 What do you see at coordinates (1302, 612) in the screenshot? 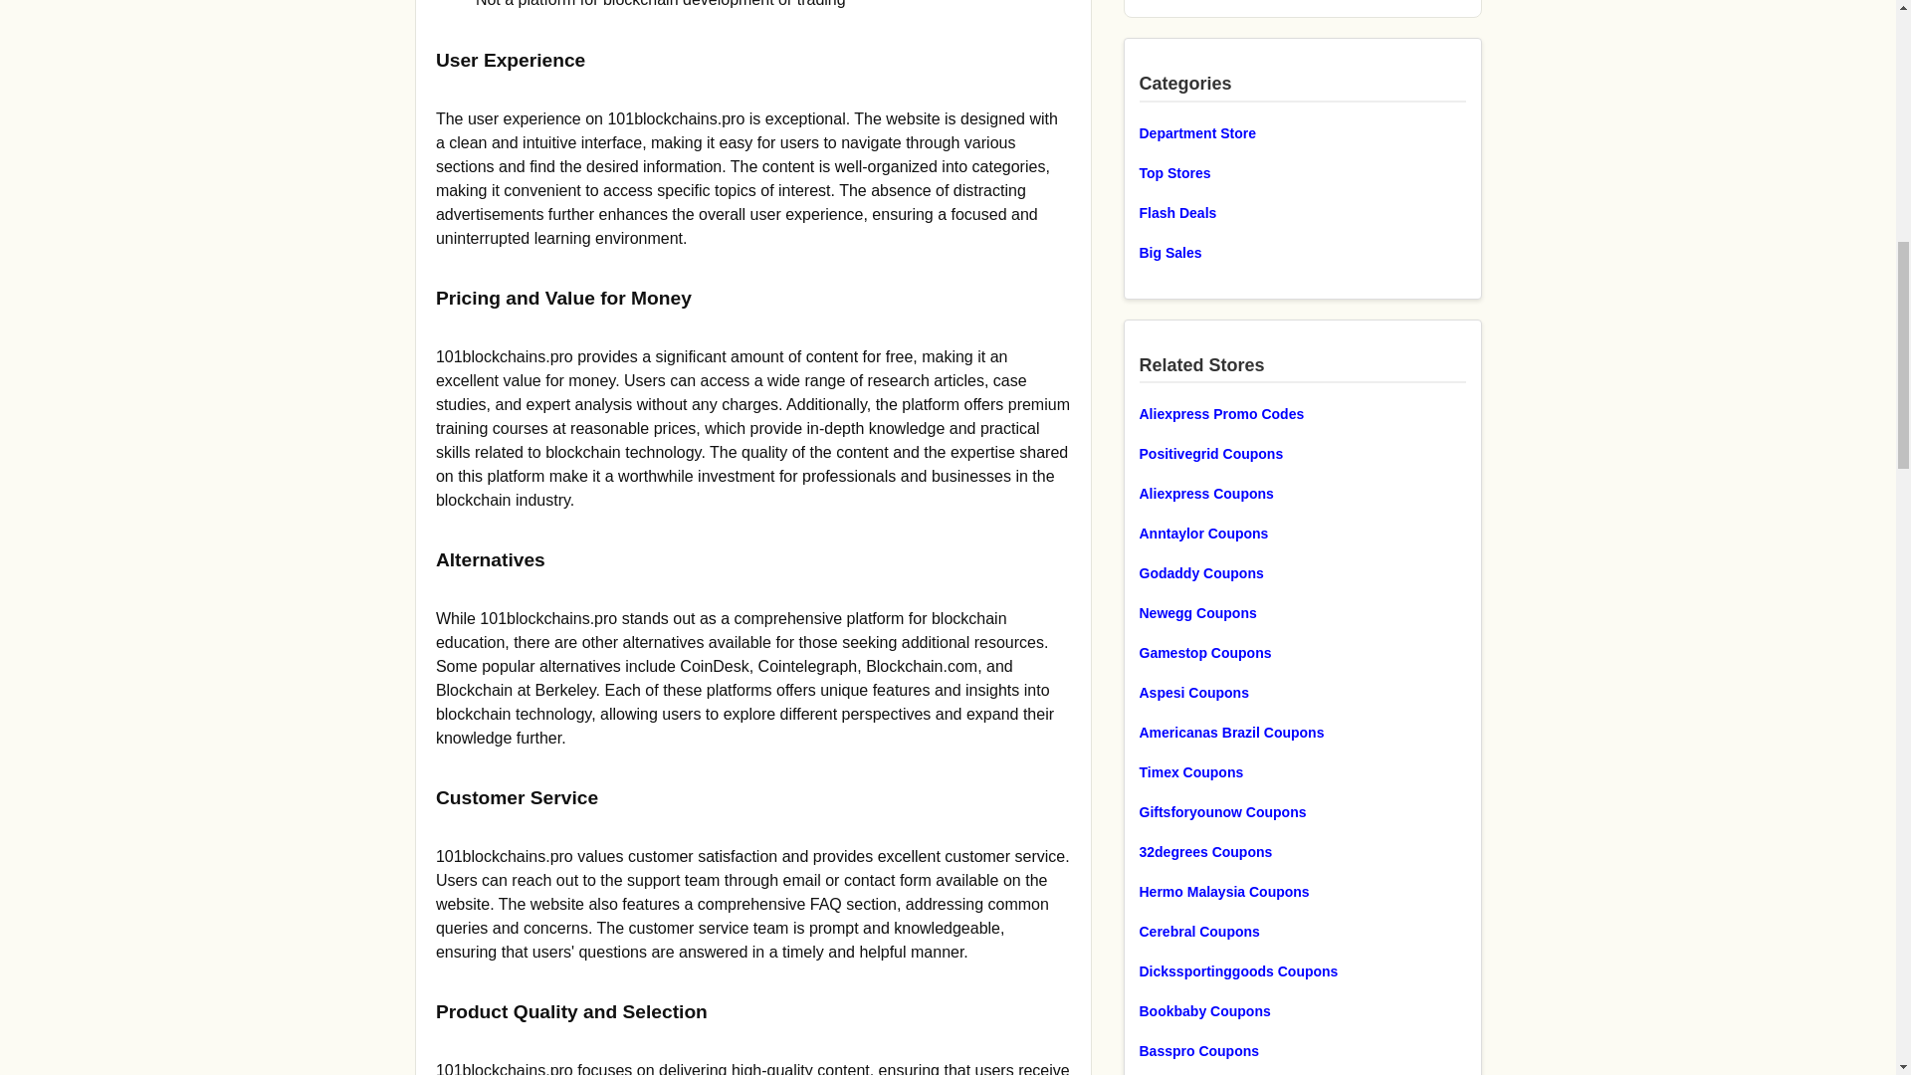
I see `Newegg Coupons` at bounding box center [1302, 612].